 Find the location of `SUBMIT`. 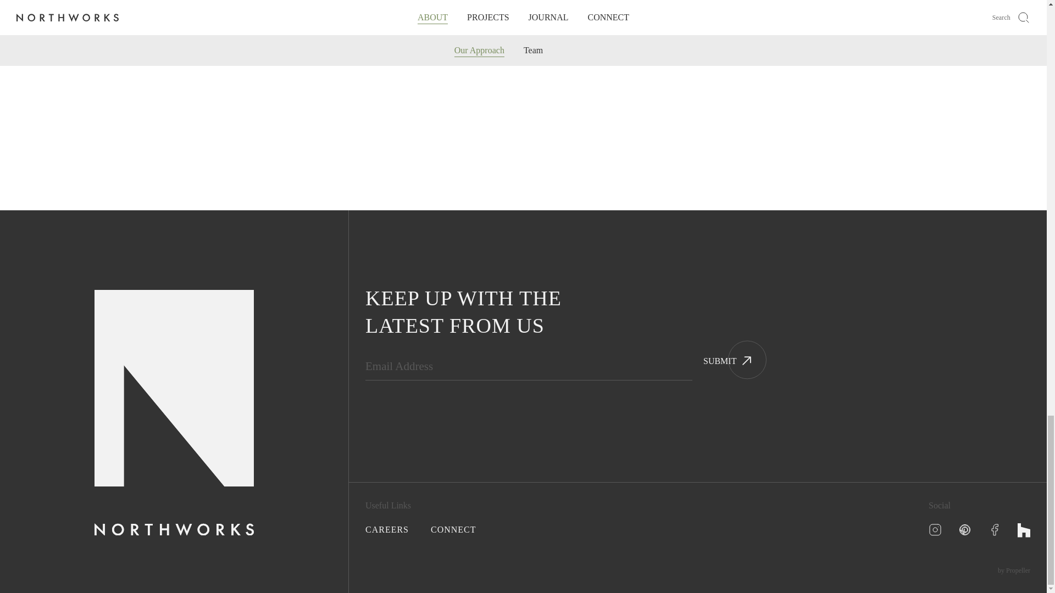

SUBMIT is located at coordinates (715, 367).